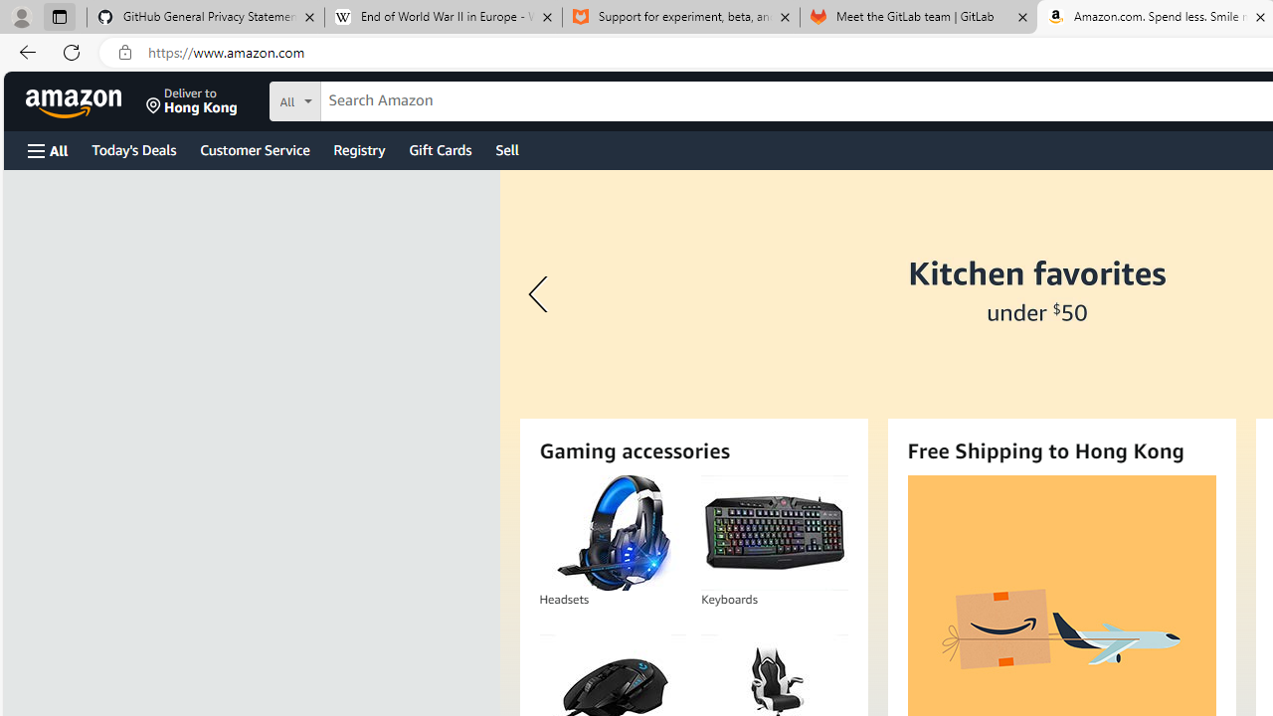  Describe the element at coordinates (358, 149) in the screenshot. I see `Registry` at that location.